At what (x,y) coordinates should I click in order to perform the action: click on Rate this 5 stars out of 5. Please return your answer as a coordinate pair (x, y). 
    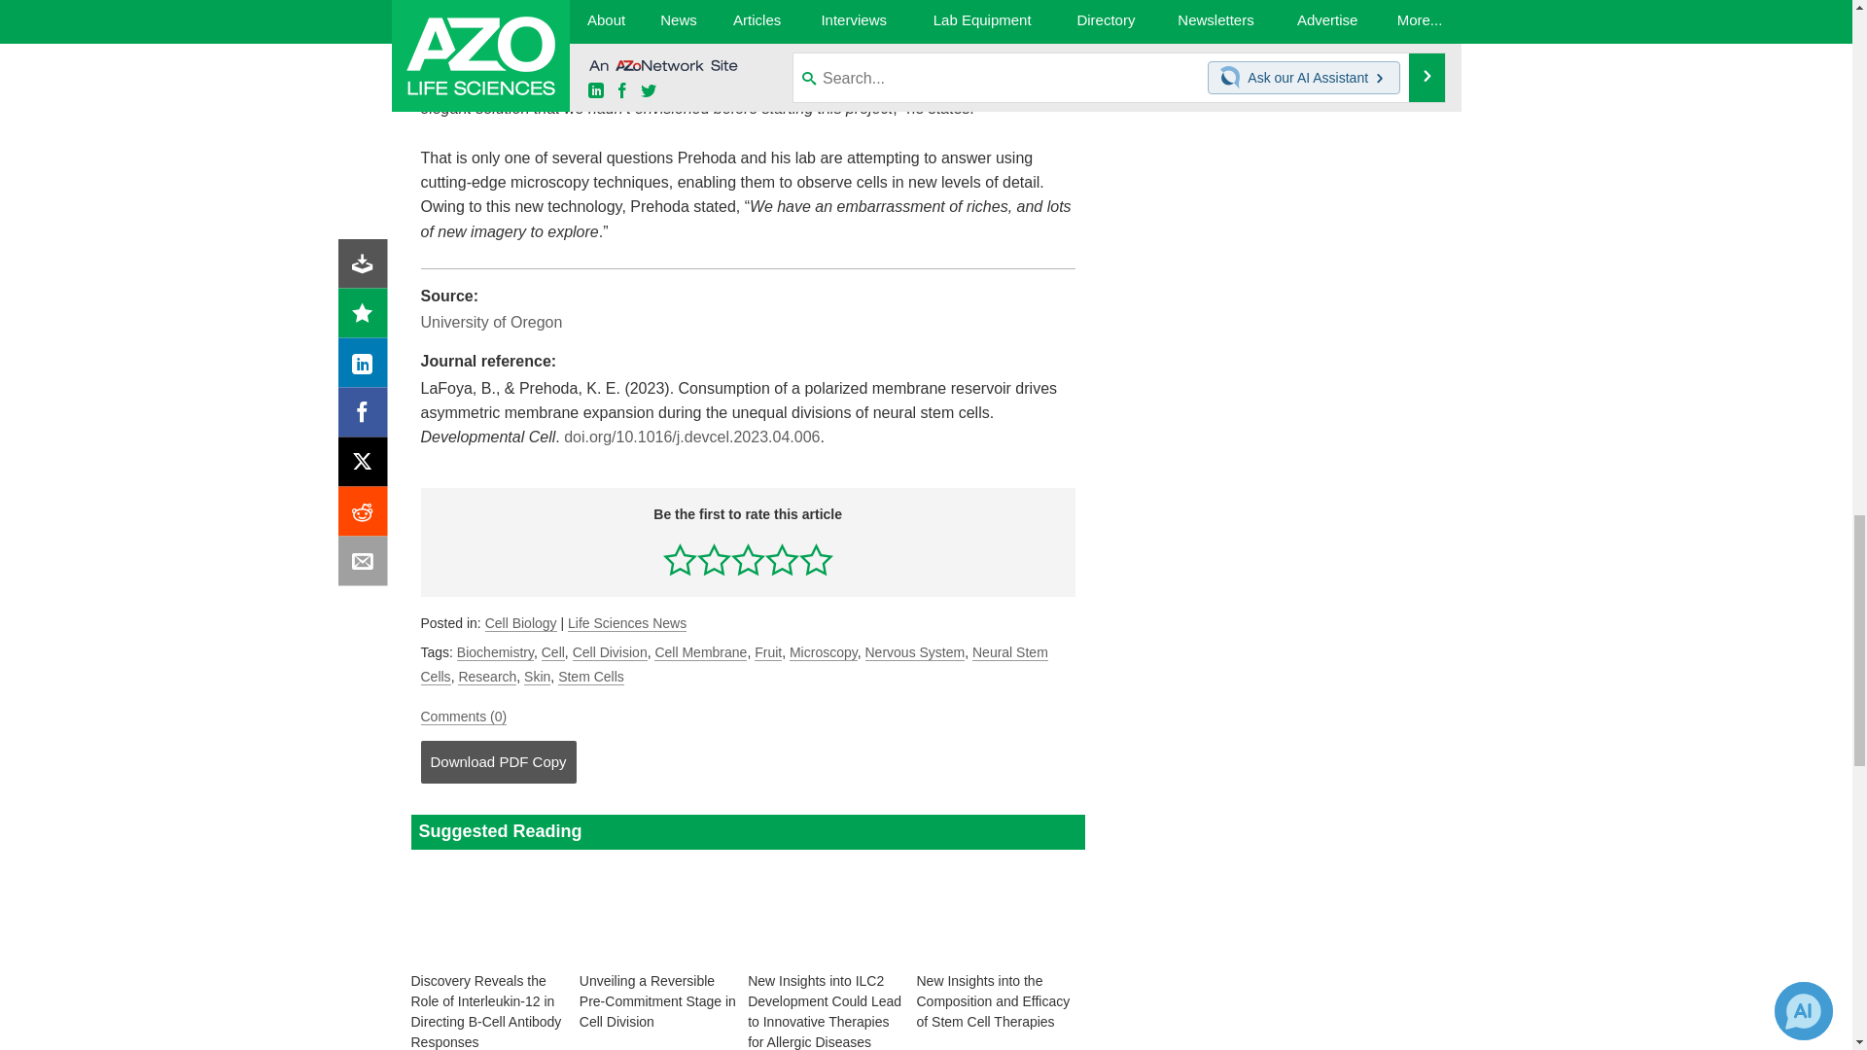
    Looking at the image, I should click on (815, 559).